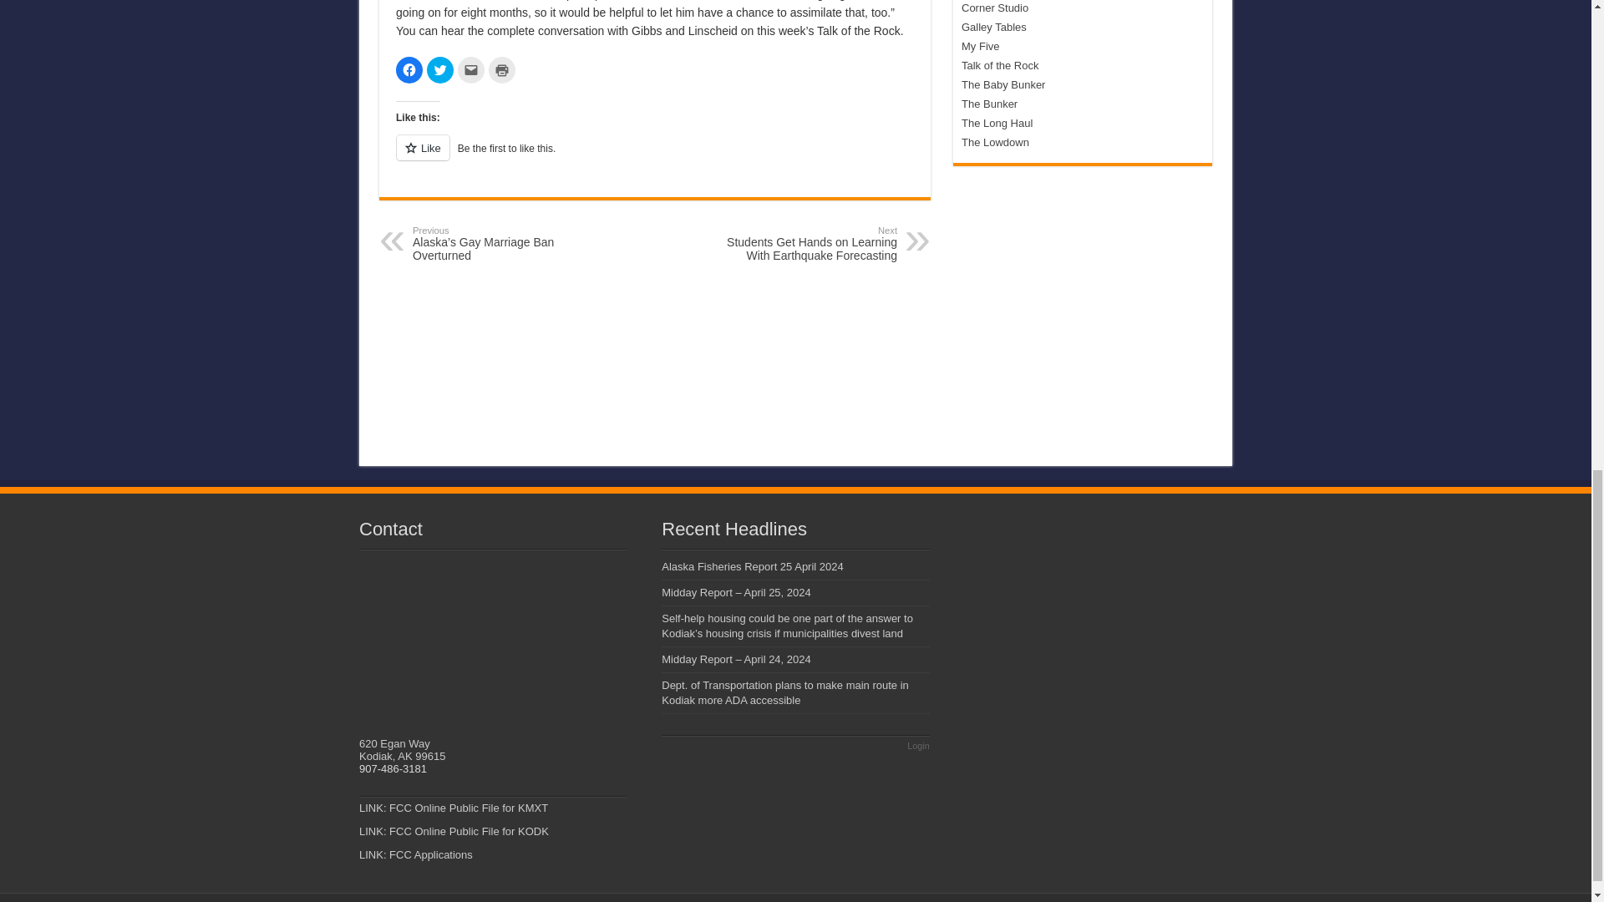  What do you see at coordinates (439, 70) in the screenshot?
I see `Click to share on Twitter` at bounding box center [439, 70].